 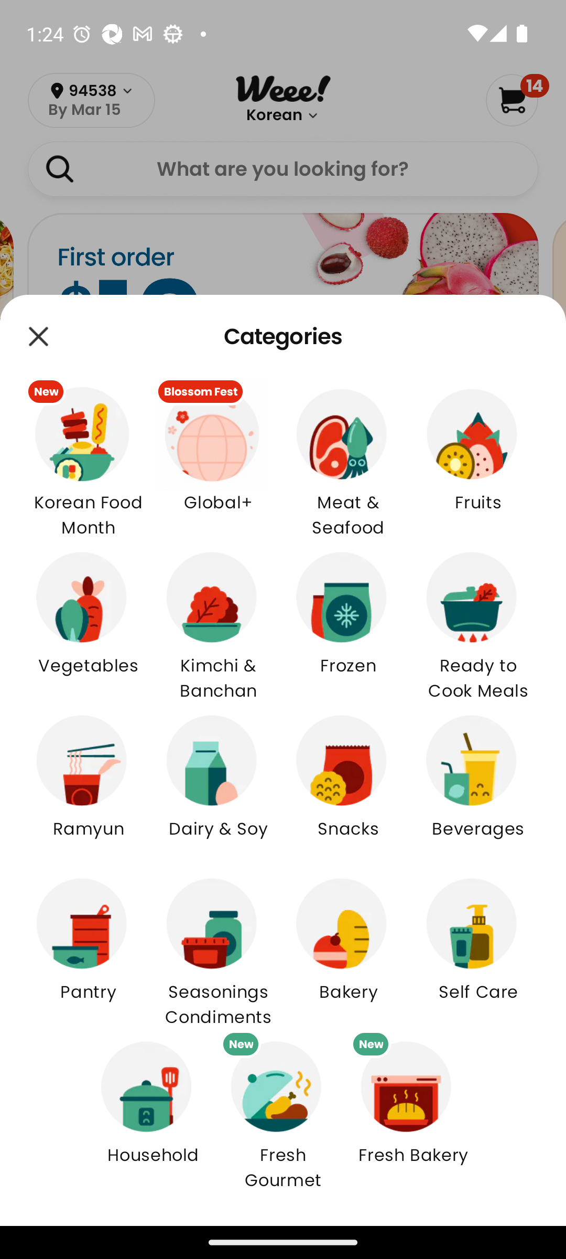 I want to click on New Korean Food Month, so click(x=88, y=458).